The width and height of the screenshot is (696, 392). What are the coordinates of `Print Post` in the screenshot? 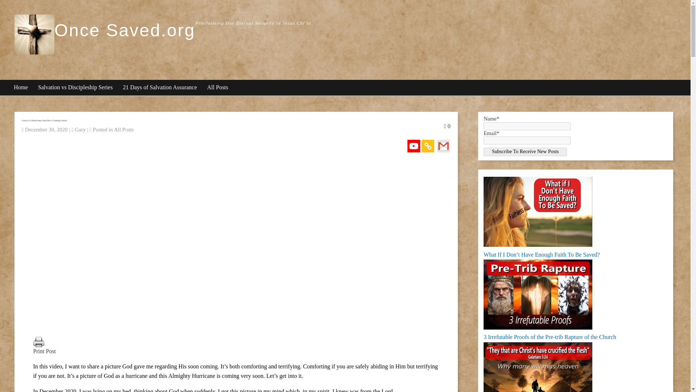 It's located at (38, 342).